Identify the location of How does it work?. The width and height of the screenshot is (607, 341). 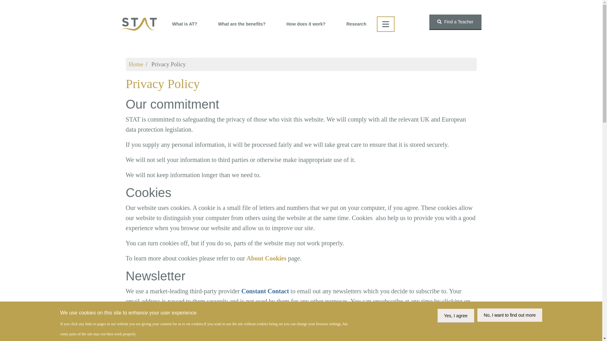
(306, 24).